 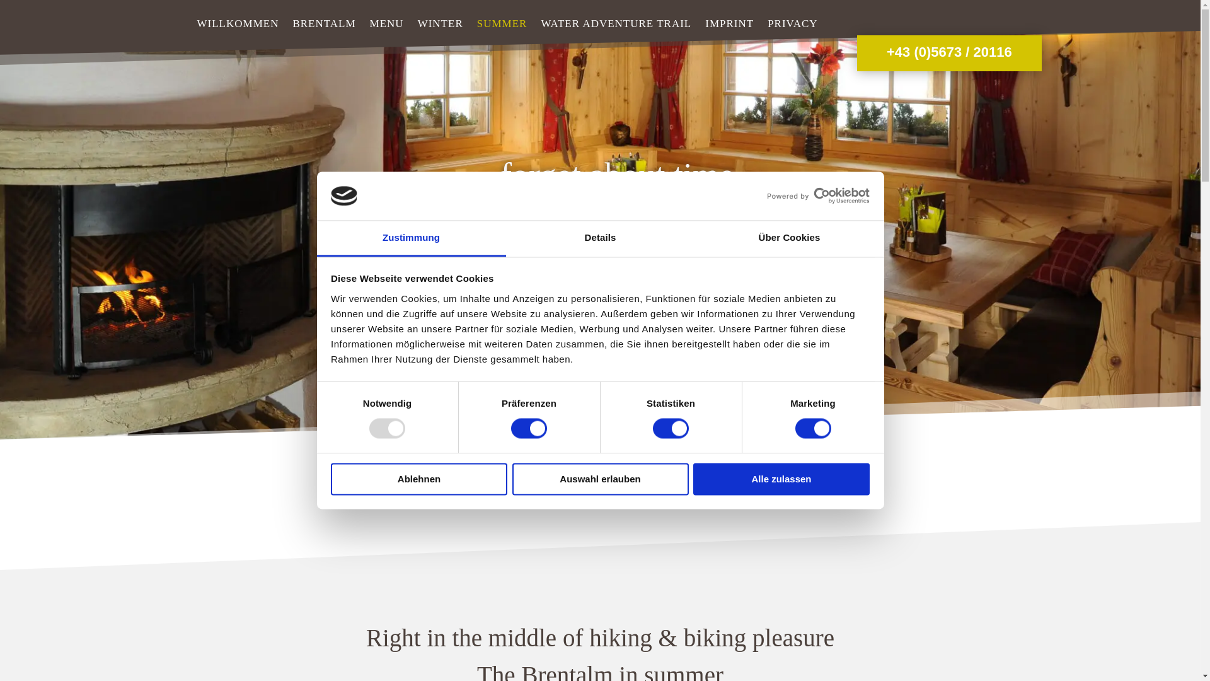 I want to click on logo-ci-twisted, so click(x=600, y=483).